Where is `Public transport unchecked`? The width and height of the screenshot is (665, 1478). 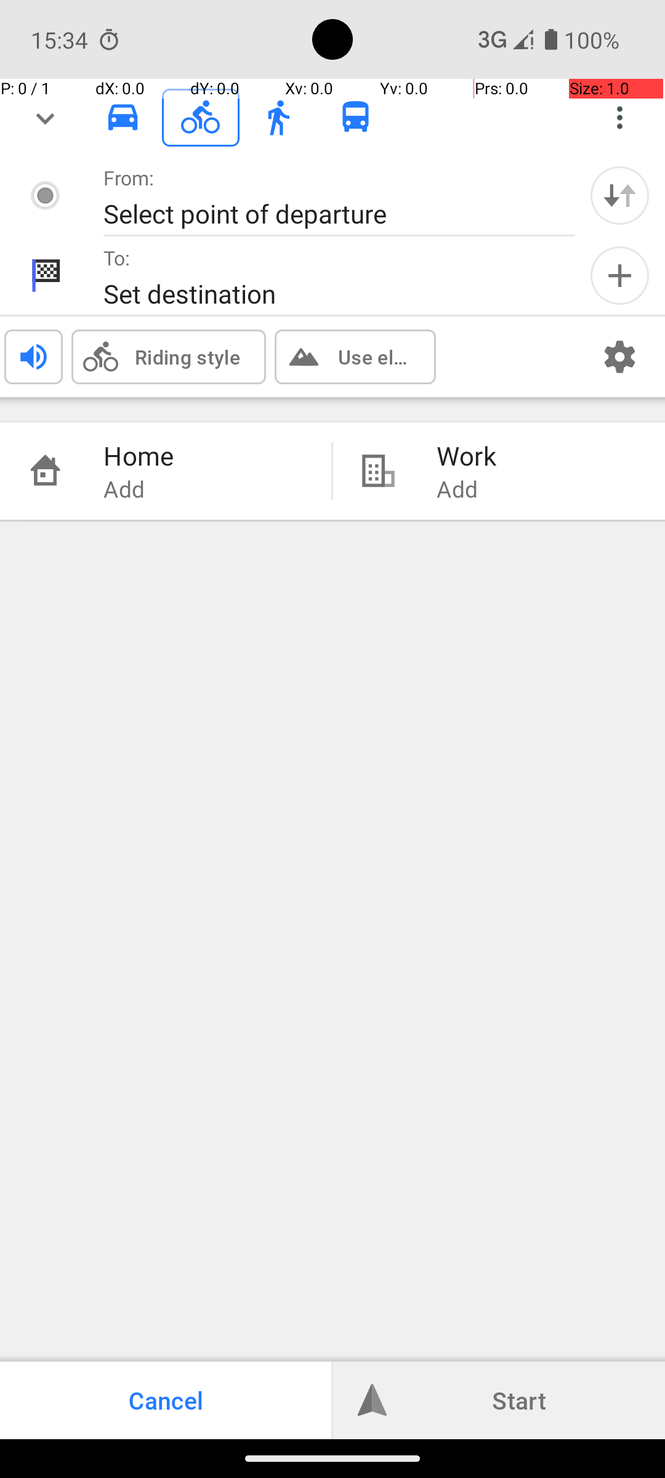
Public transport unchecked is located at coordinates (356, 117).